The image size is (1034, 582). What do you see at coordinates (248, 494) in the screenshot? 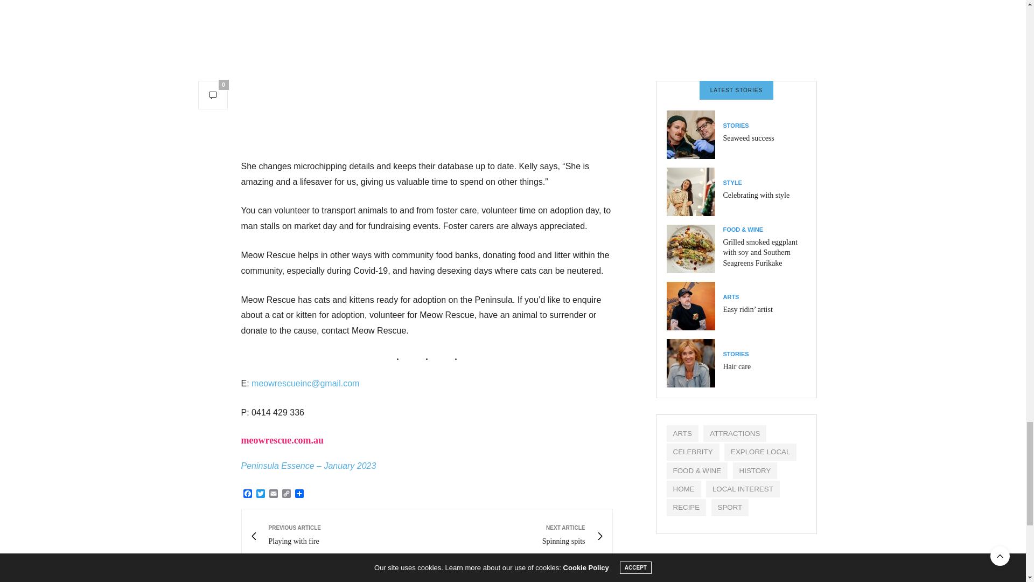
I see `Facebook` at bounding box center [248, 494].